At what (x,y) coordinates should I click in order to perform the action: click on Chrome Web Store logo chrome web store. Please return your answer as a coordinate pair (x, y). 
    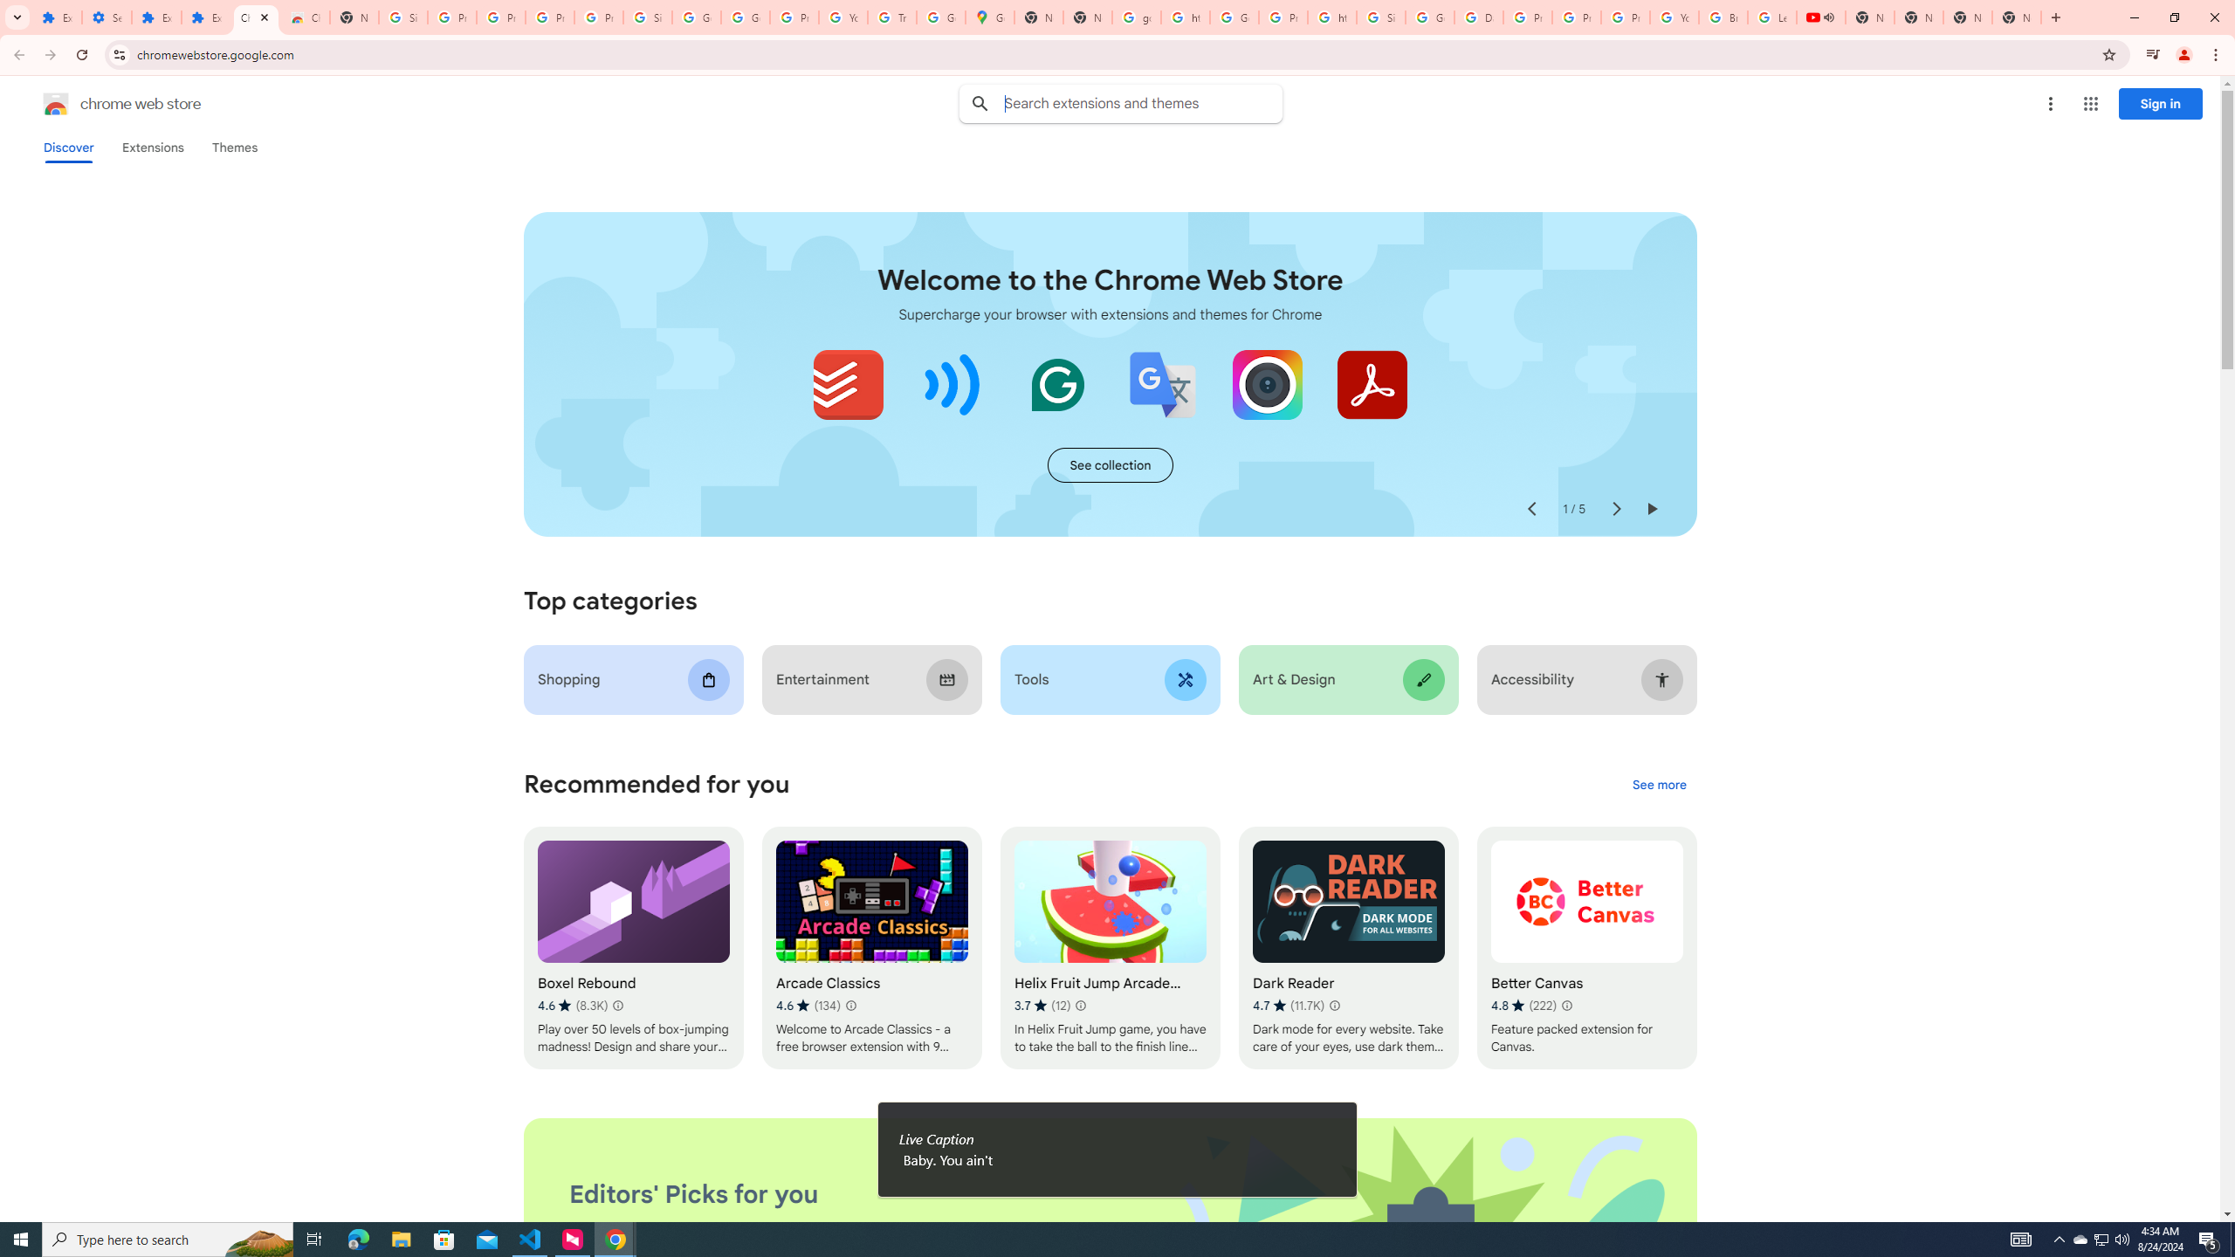
    Looking at the image, I should click on (103, 104).